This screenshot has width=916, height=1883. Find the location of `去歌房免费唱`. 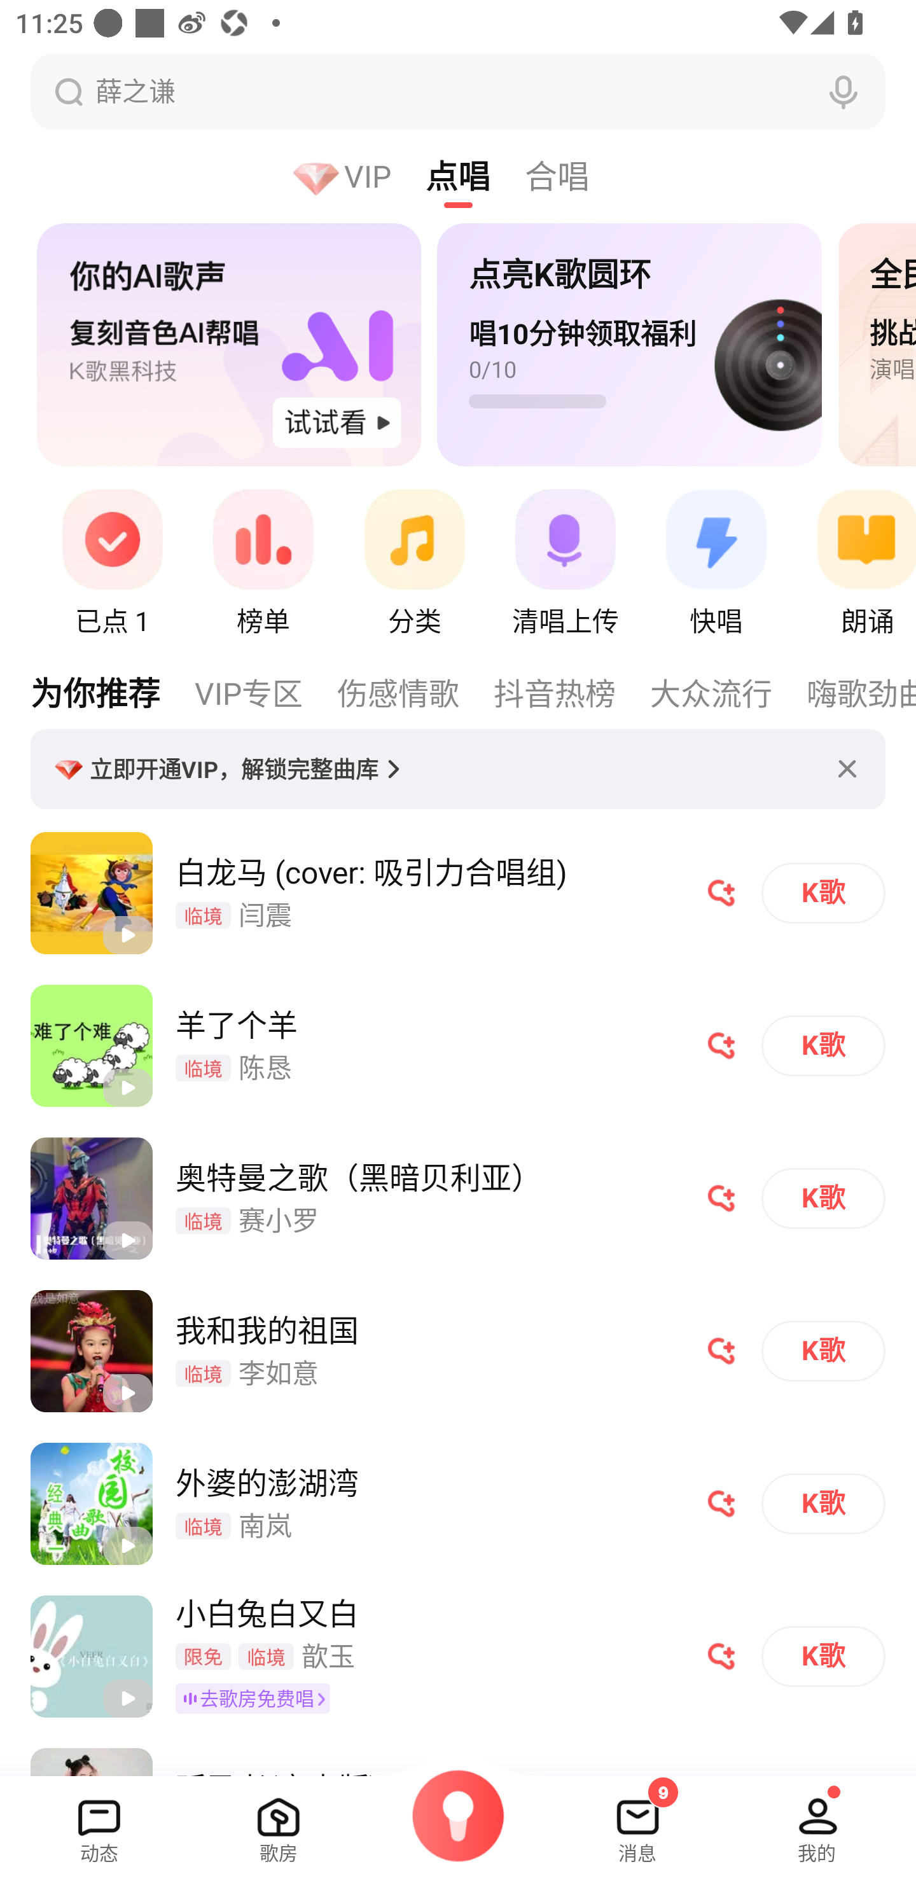

去歌房免费唱 is located at coordinates (257, 1699).